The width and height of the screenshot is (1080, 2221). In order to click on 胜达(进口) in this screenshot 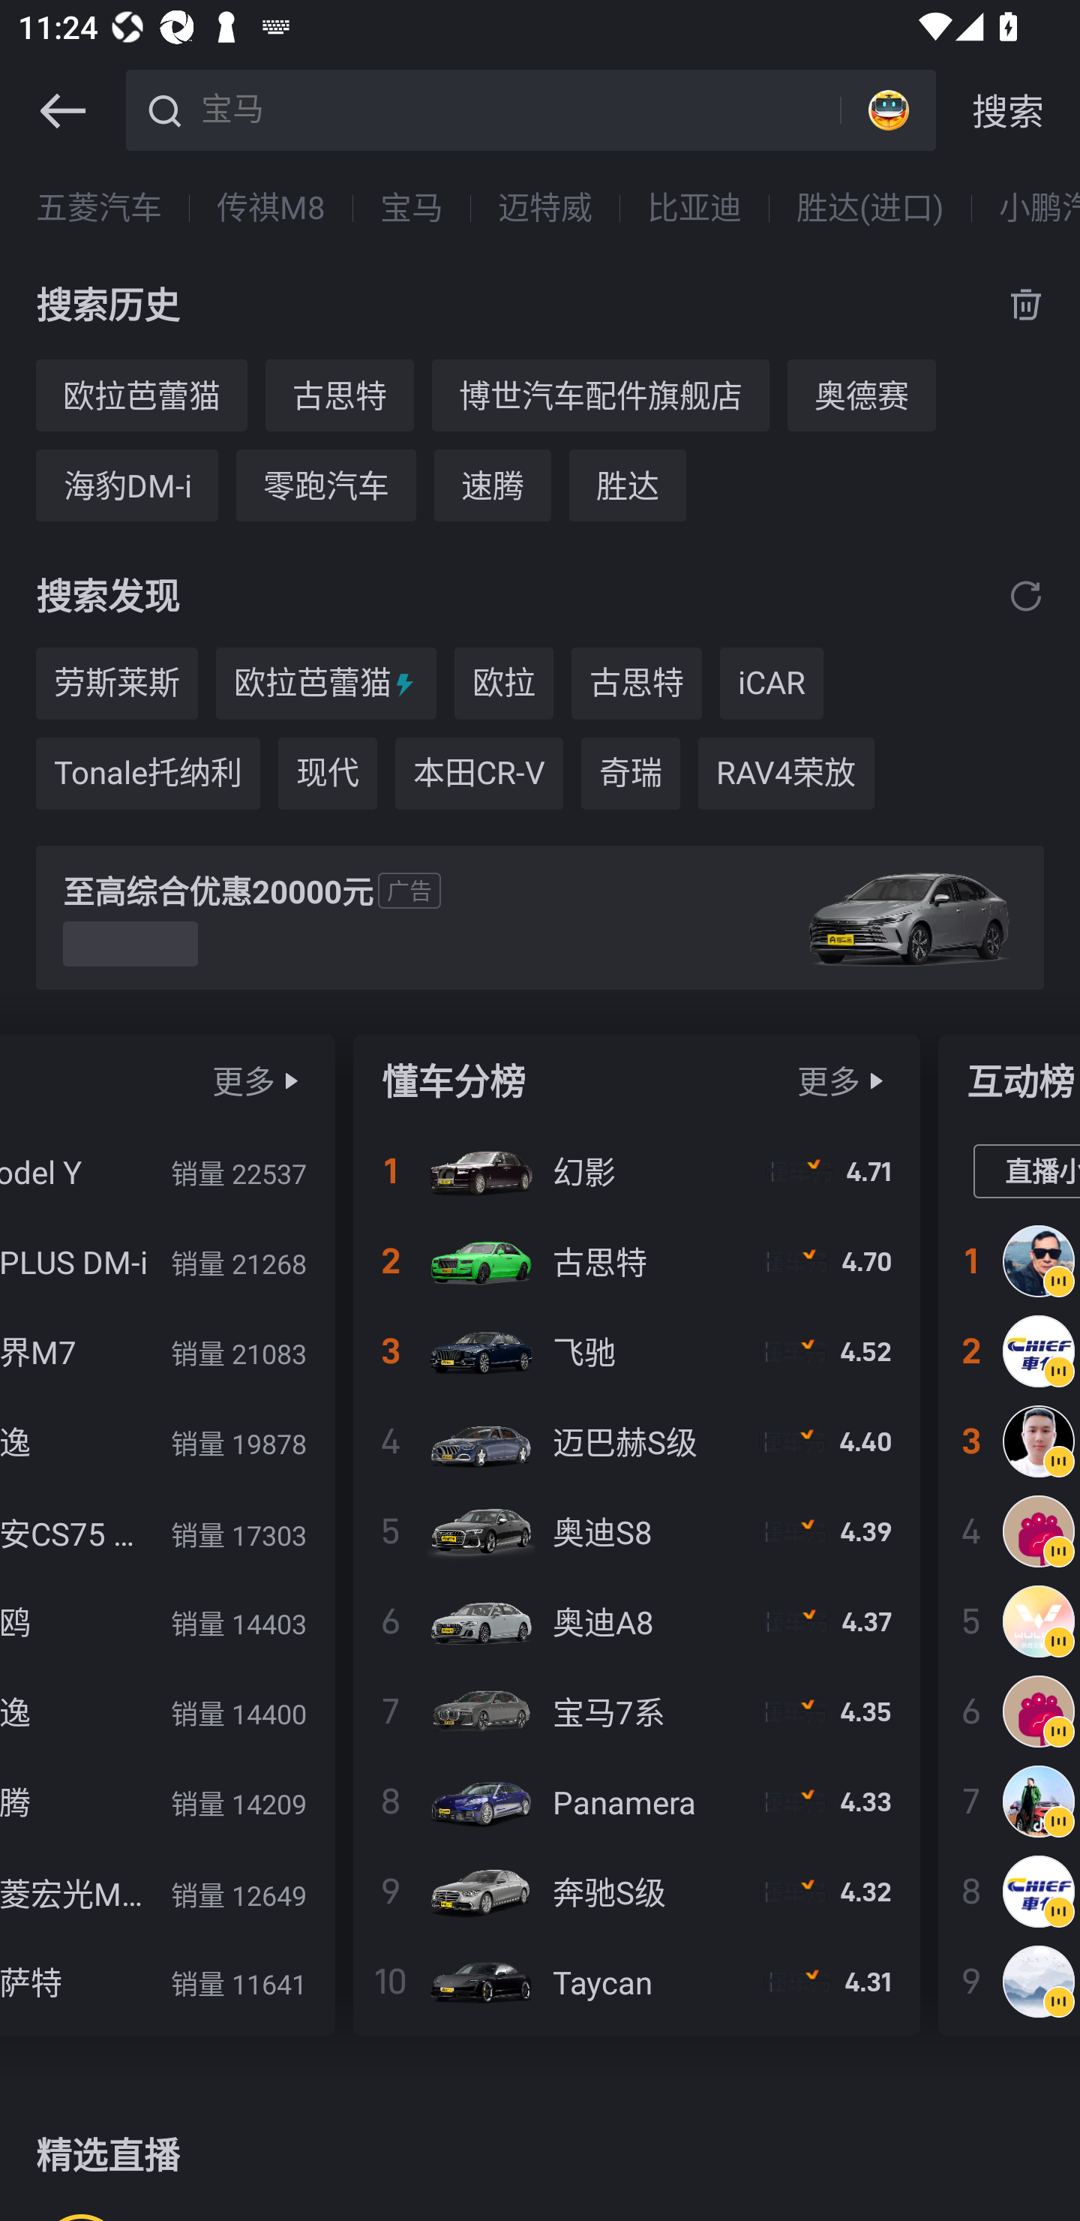, I will do `click(870, 209)`.